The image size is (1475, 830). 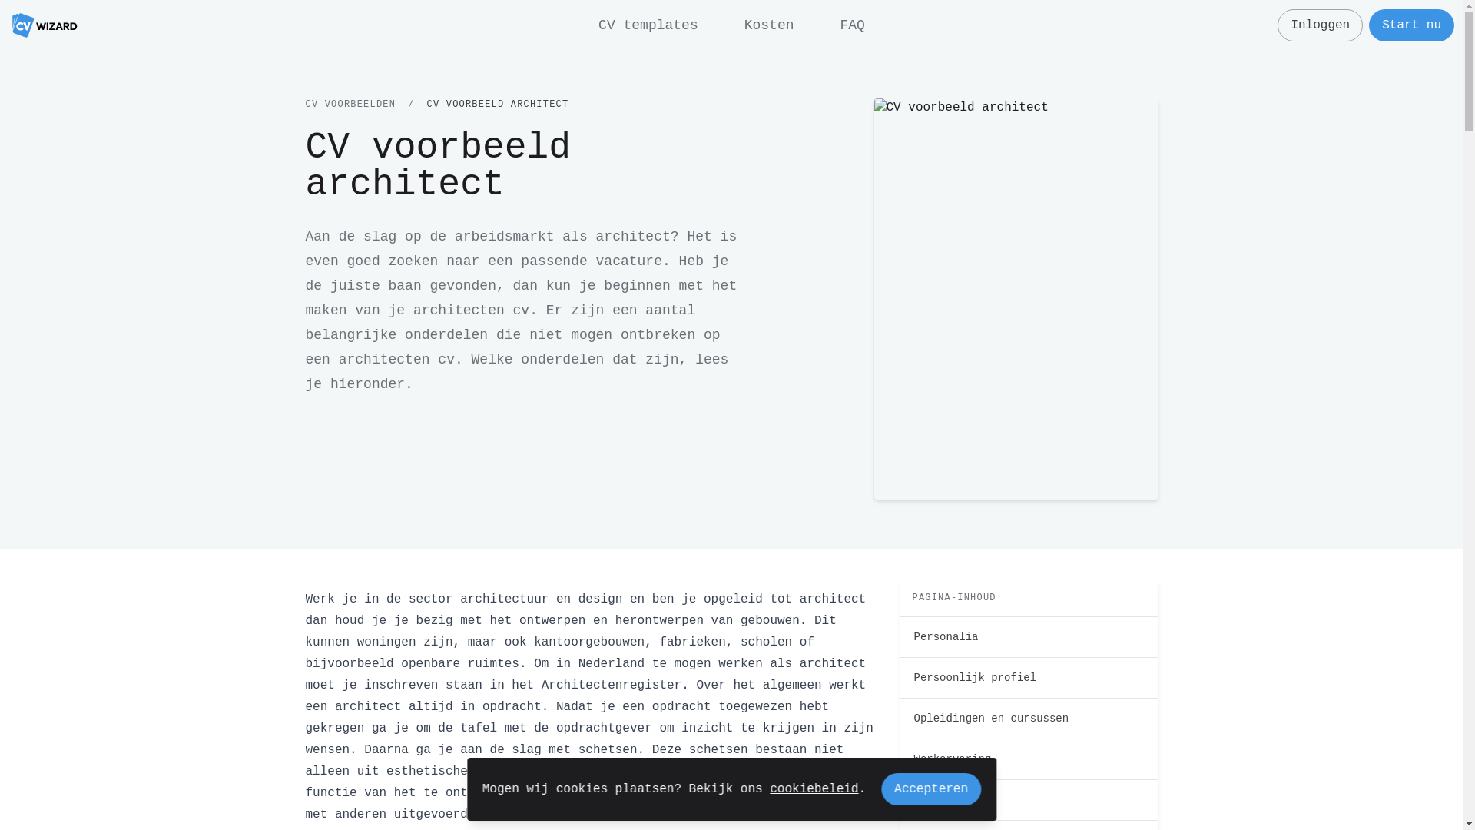 I want to click on cookiebeleid, so click(x=814, y=788).